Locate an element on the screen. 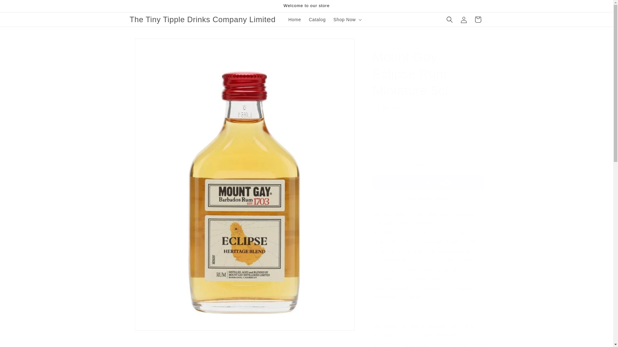 This screenshot has height=347, width=618. 1 is located at coordinates (395, 141).